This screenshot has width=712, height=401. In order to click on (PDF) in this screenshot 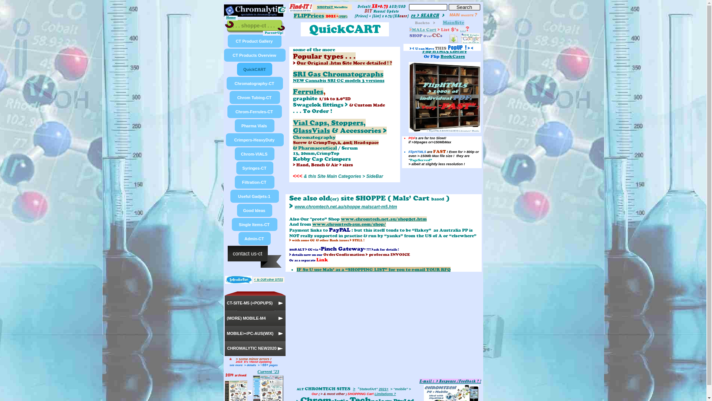, I will do `click(343, 16)`.